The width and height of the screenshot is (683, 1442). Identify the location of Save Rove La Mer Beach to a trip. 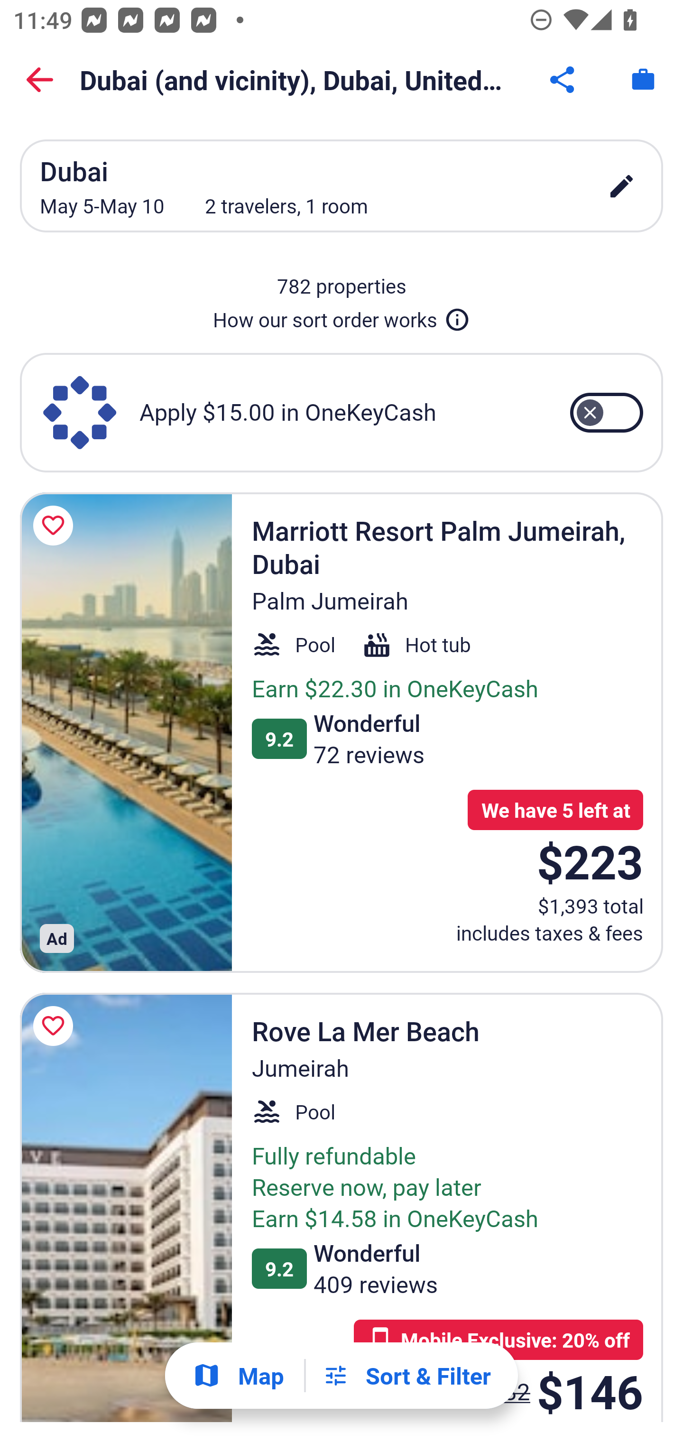
(56, 1026).